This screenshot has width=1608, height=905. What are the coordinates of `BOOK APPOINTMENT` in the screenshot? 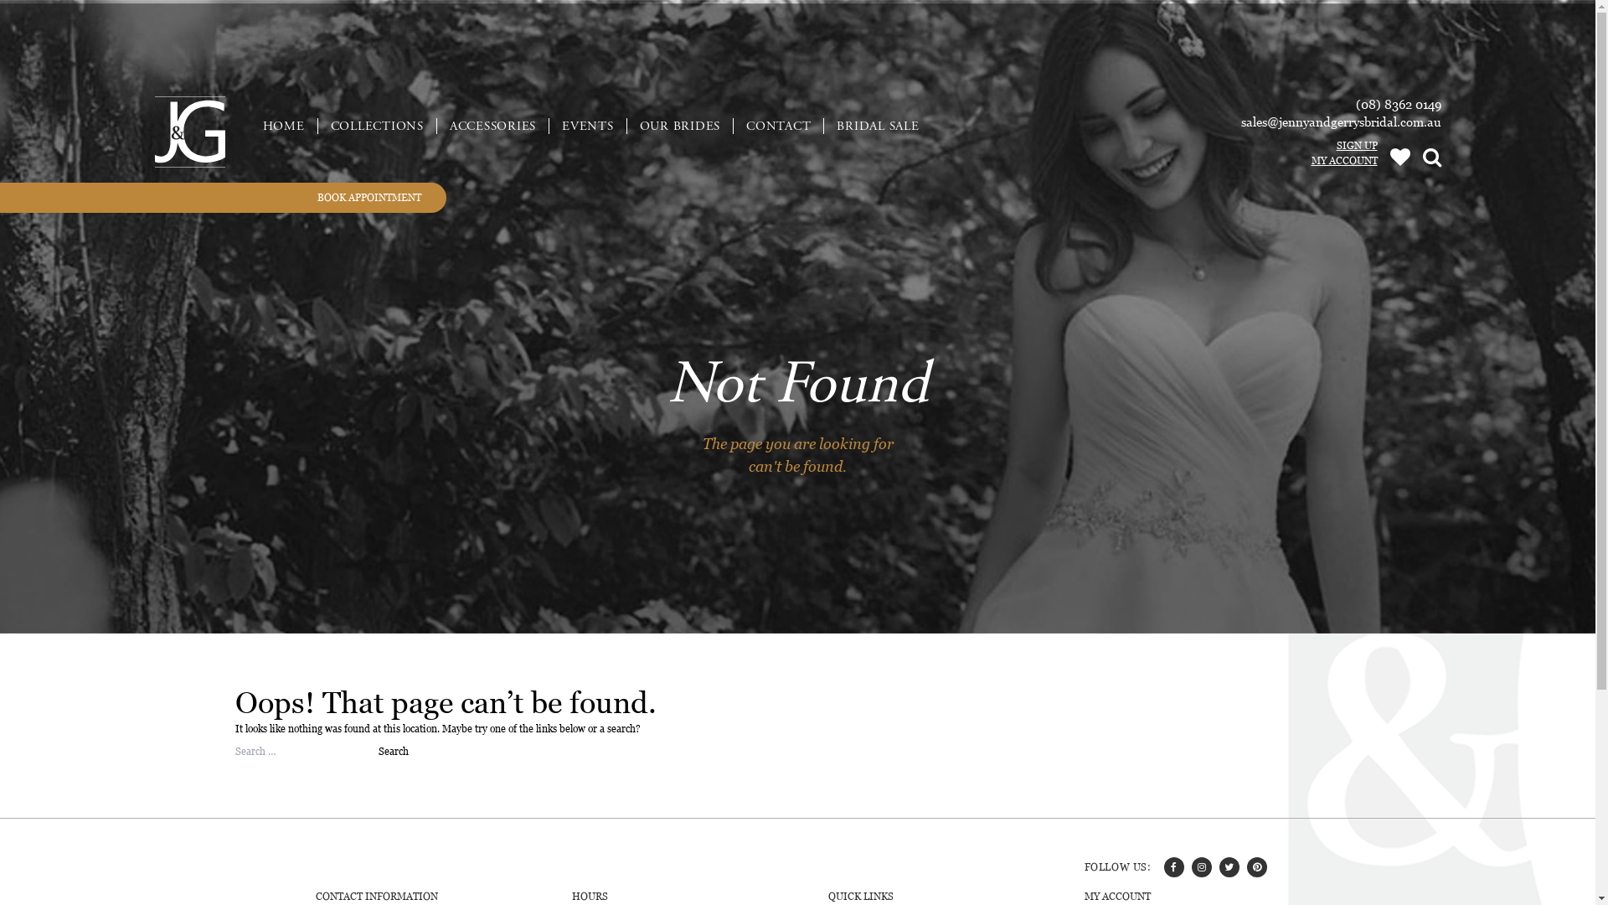 It's located at (223, 198).